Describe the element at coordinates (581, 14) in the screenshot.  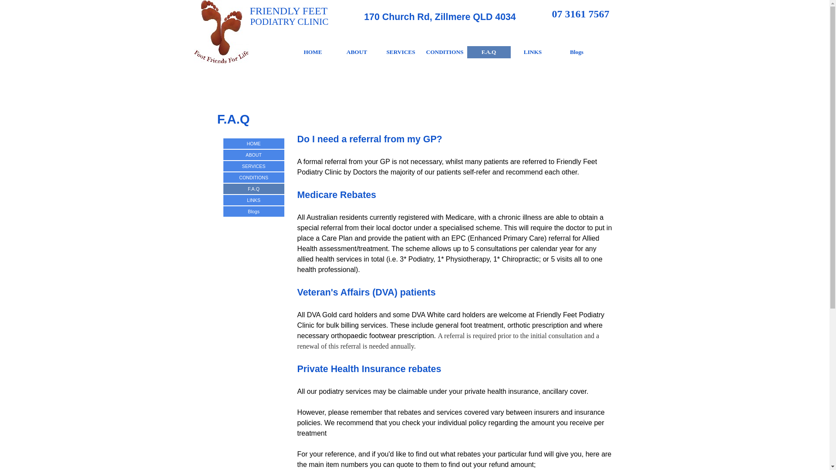
I see `07 3161 7567` at that location.